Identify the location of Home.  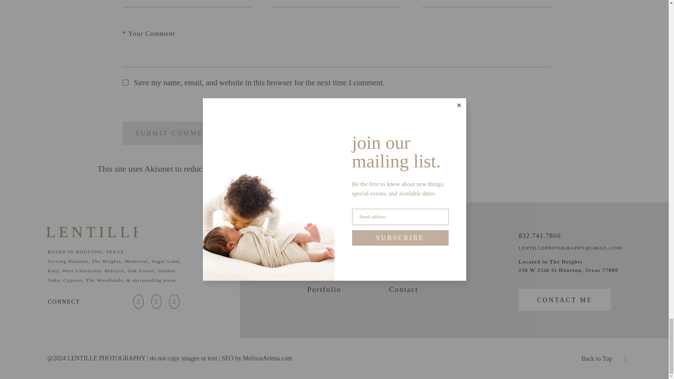
(318, 237).